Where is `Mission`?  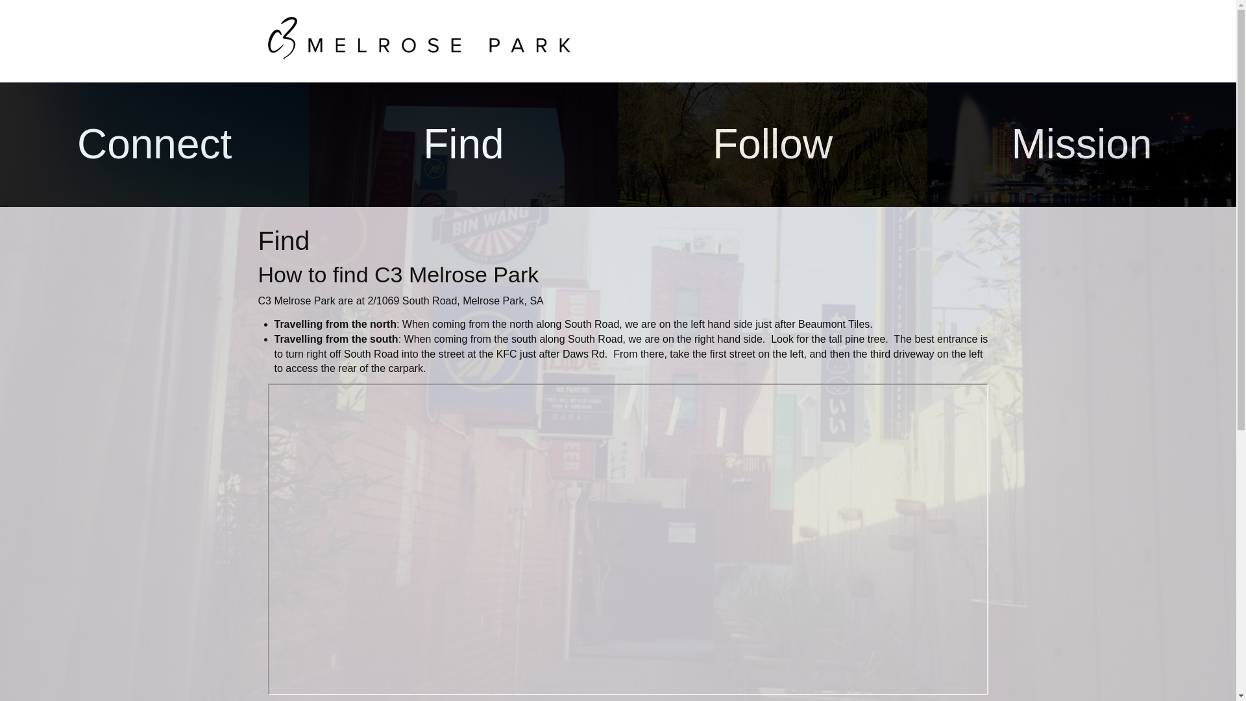
Mission is located at coordinates (1082, 144).